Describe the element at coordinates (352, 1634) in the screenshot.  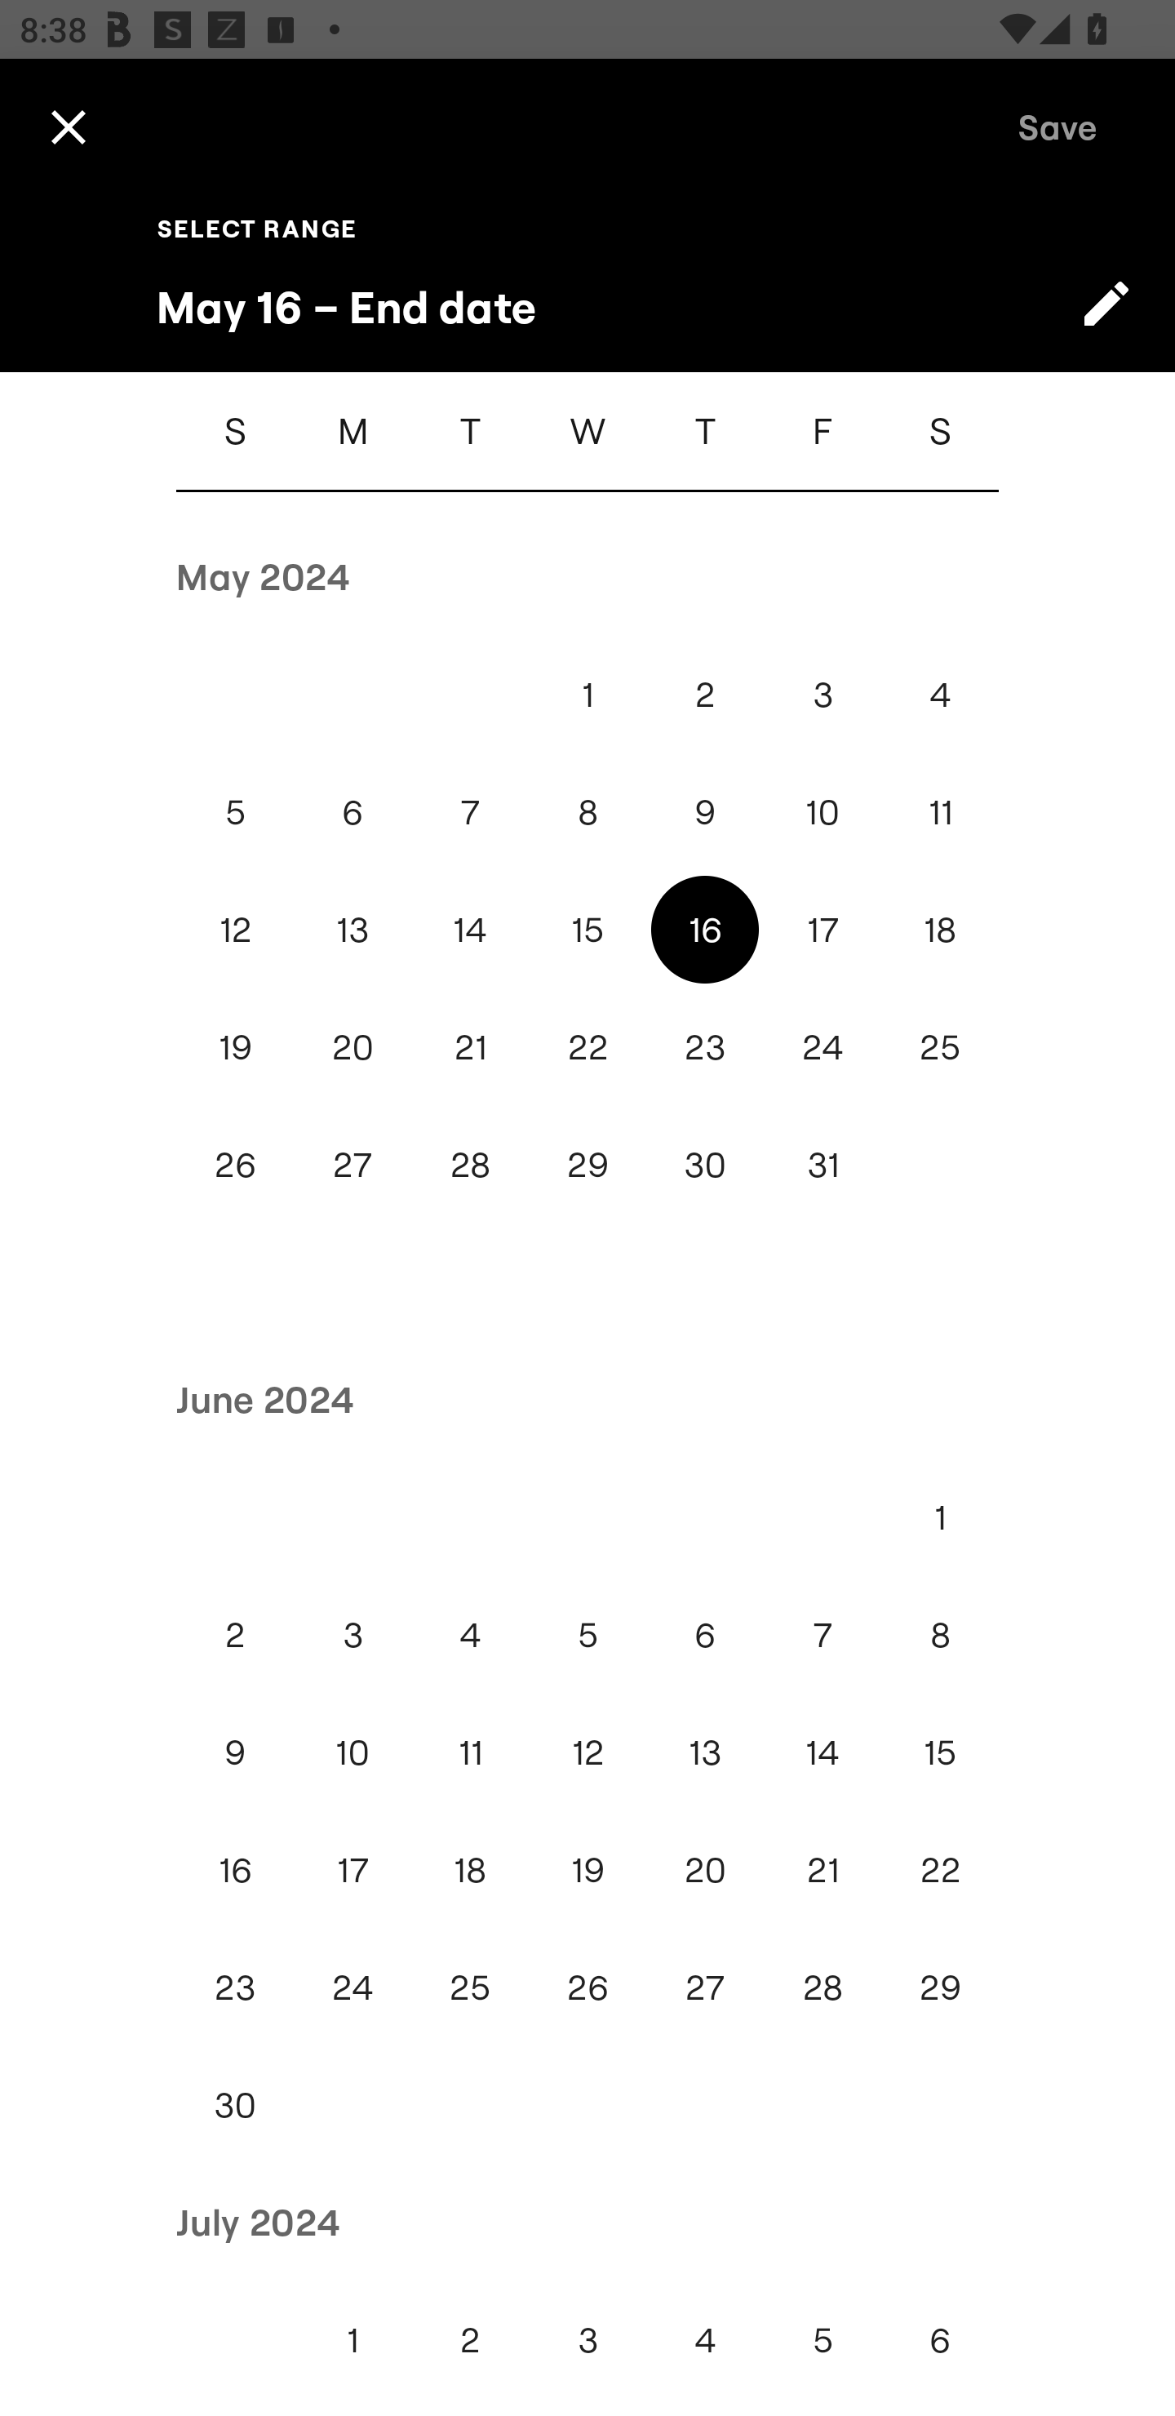
I see `3 Mon, Jun 3` at that location.